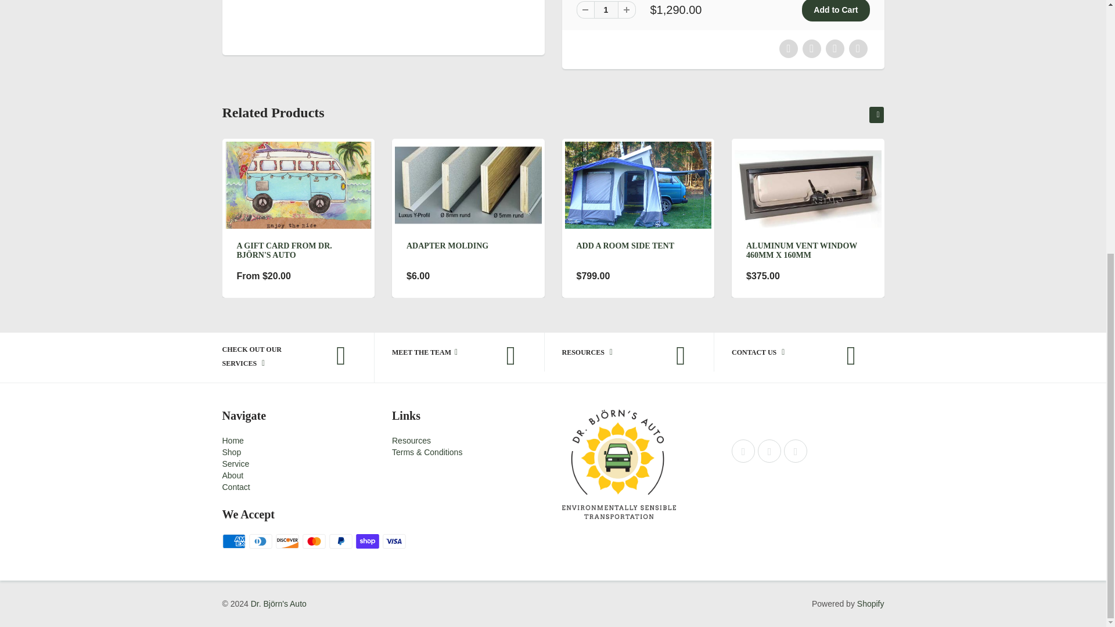 The image size is (1115, 627). What do you see at coordinates (743, 451) in the screenshot?
I see `Facebook` at bounding box center [743, 451].